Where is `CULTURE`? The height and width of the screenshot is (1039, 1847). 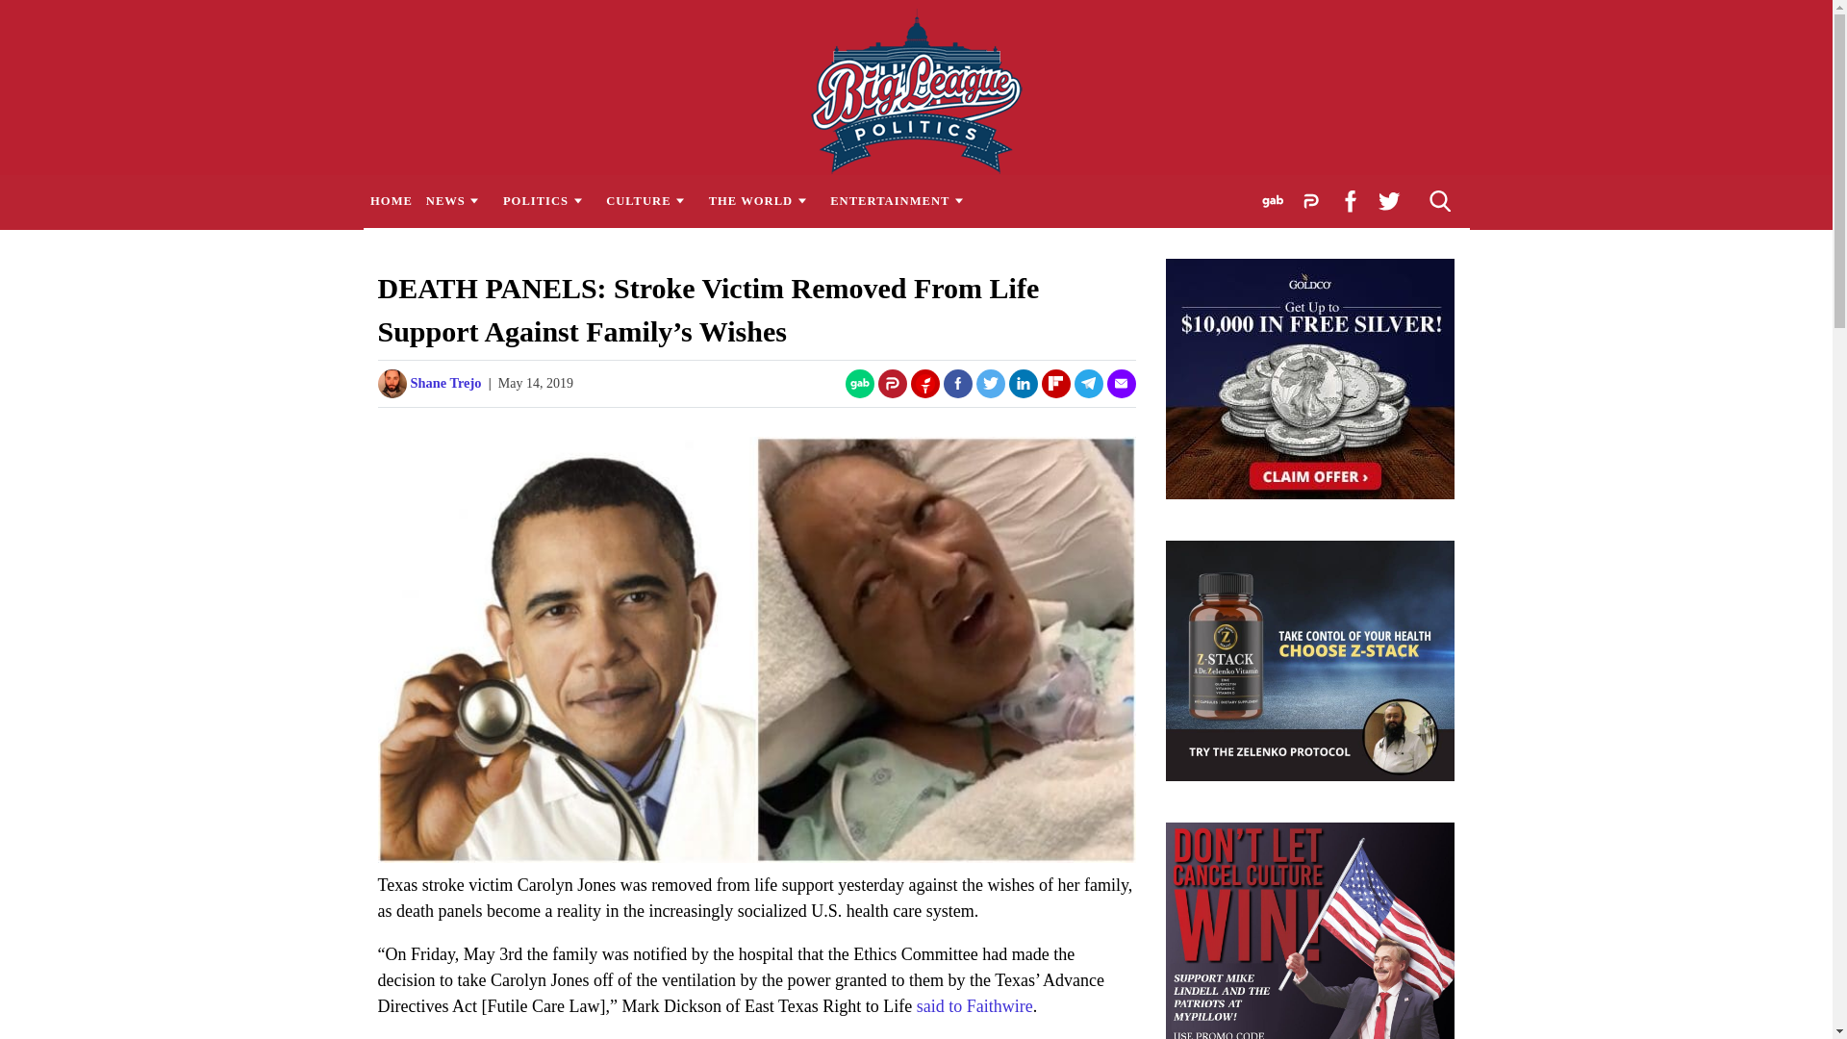
CULTURE is located at coordinates (650, 201).